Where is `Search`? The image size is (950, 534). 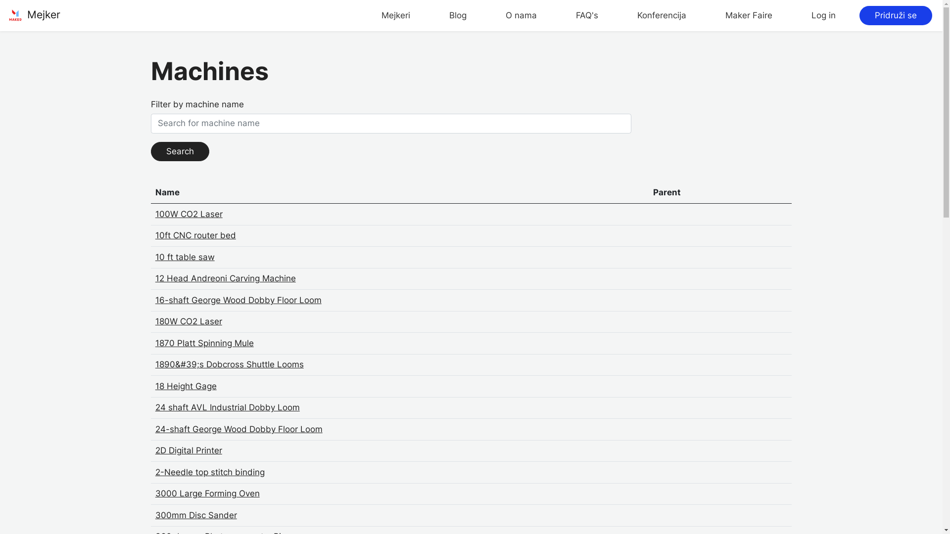 Search is located at coordinates (180, 152).